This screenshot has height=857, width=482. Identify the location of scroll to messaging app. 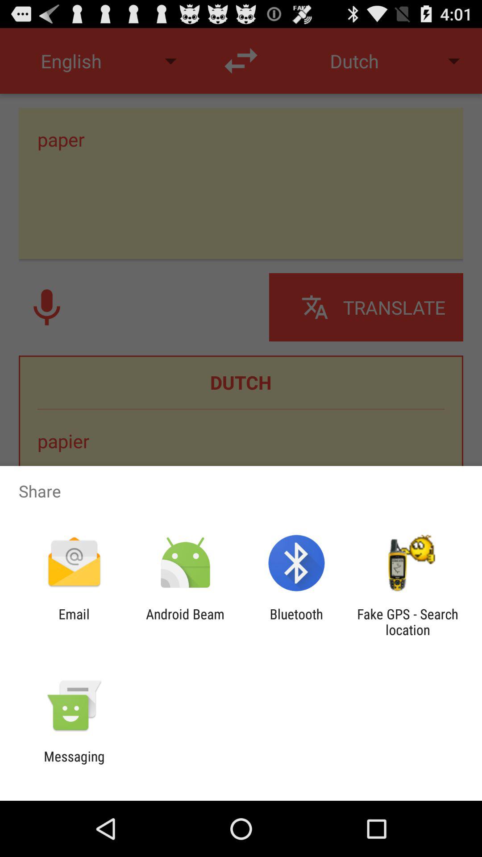
(74, 764).